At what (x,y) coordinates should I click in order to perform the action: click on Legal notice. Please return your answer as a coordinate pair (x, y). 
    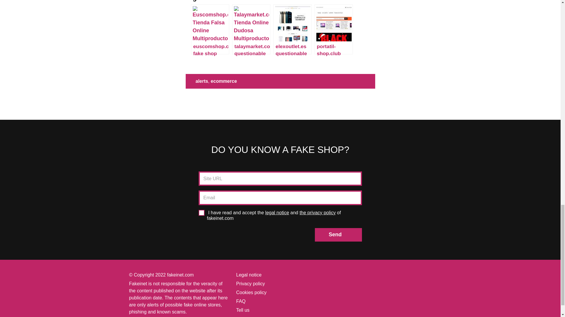
    Looking at the image, I should click on (248, 275).